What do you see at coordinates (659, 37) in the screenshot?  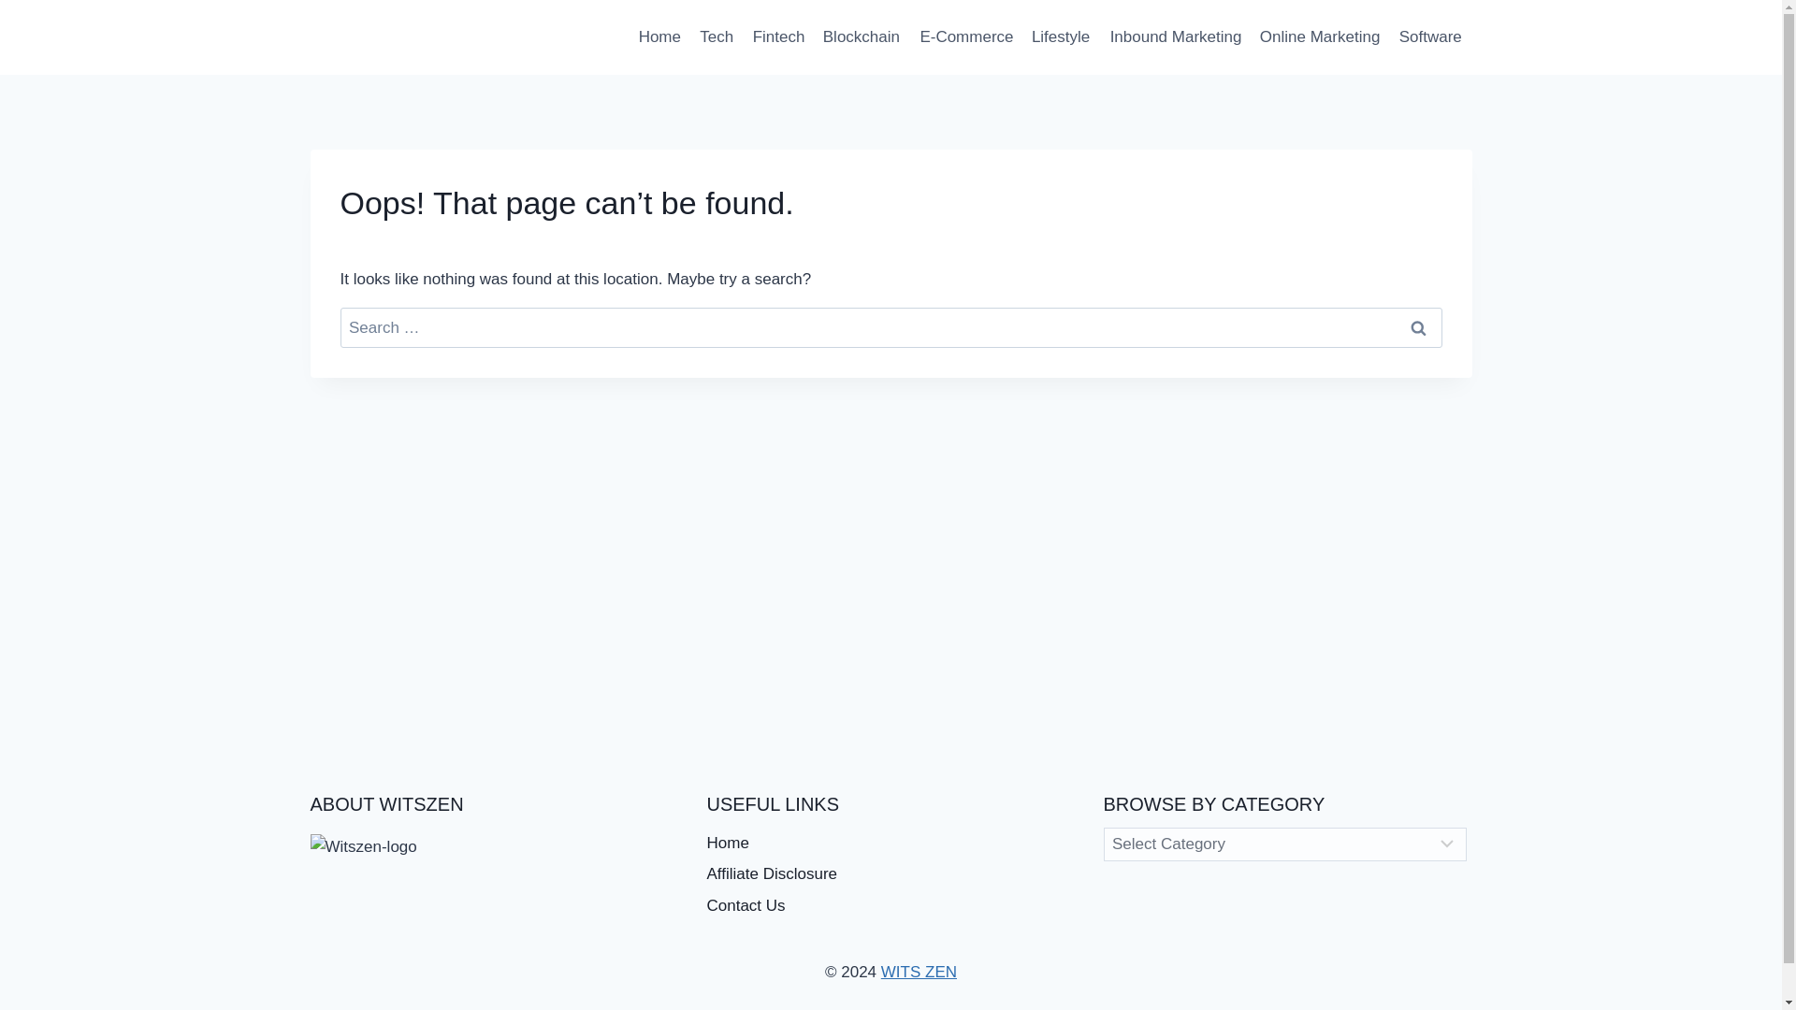 I see `Home` at bounding box center [659, 37].